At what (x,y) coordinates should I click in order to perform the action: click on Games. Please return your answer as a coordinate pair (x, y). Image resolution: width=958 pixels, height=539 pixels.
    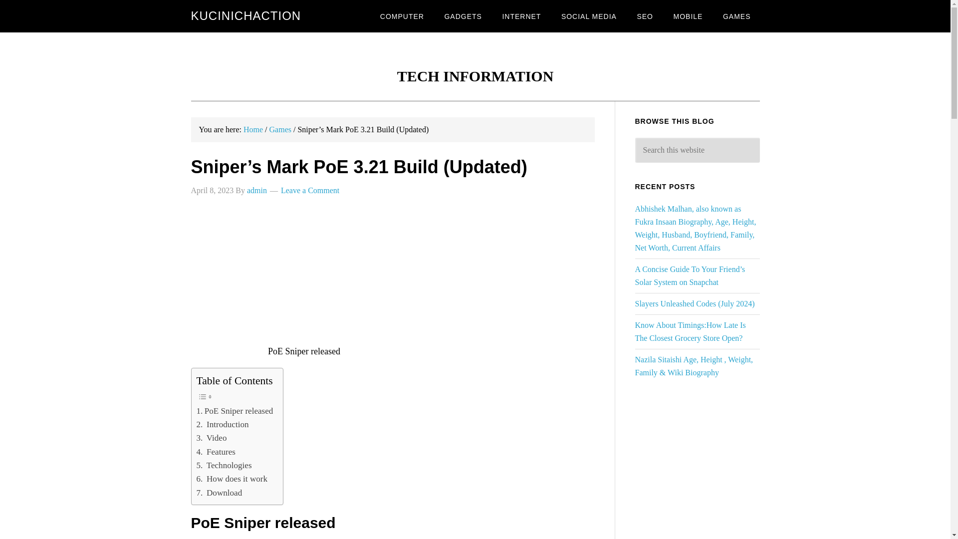
    Looking at the image, I should click on (280, 129).